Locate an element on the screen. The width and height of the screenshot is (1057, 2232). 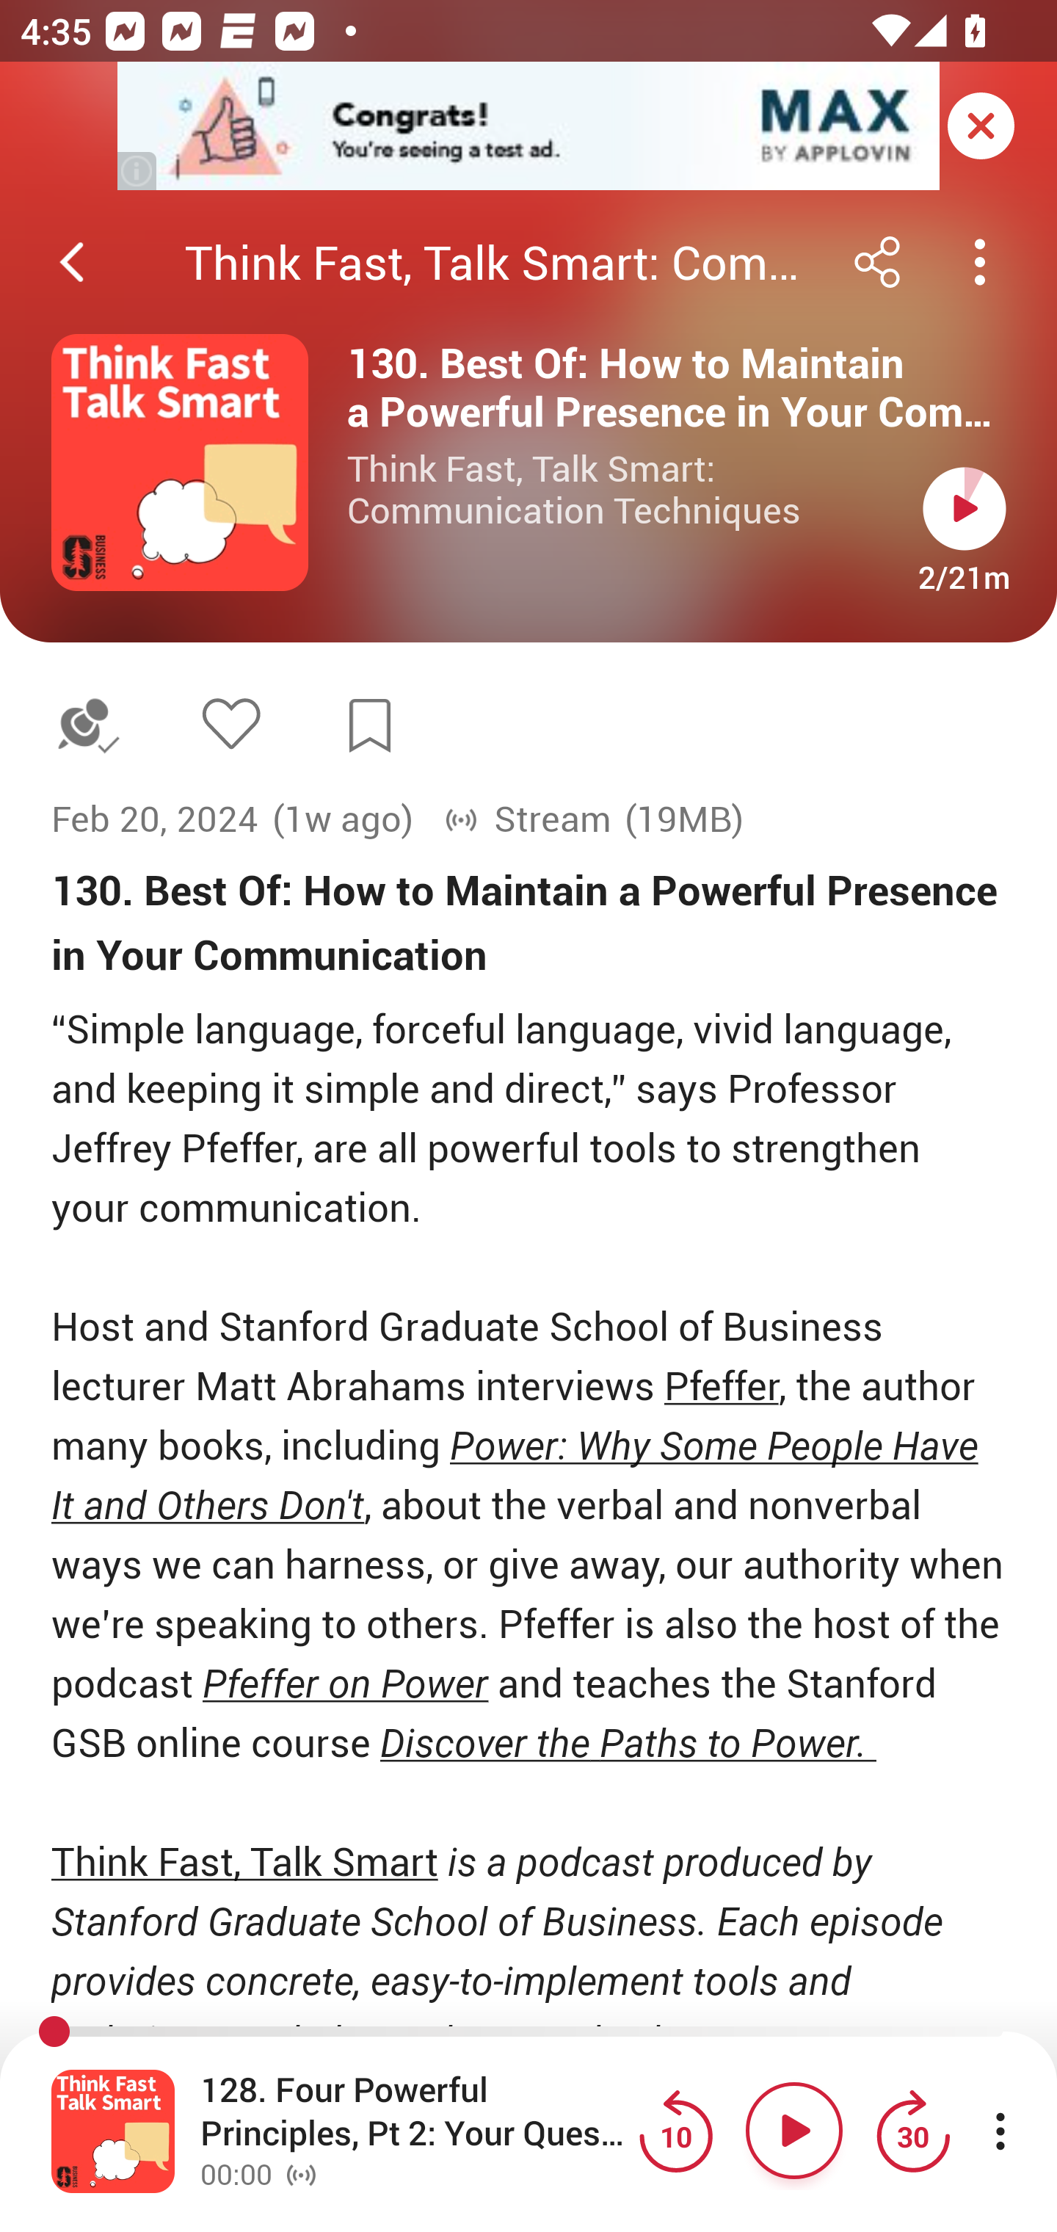
Play button is located at coordinates (965, 508).